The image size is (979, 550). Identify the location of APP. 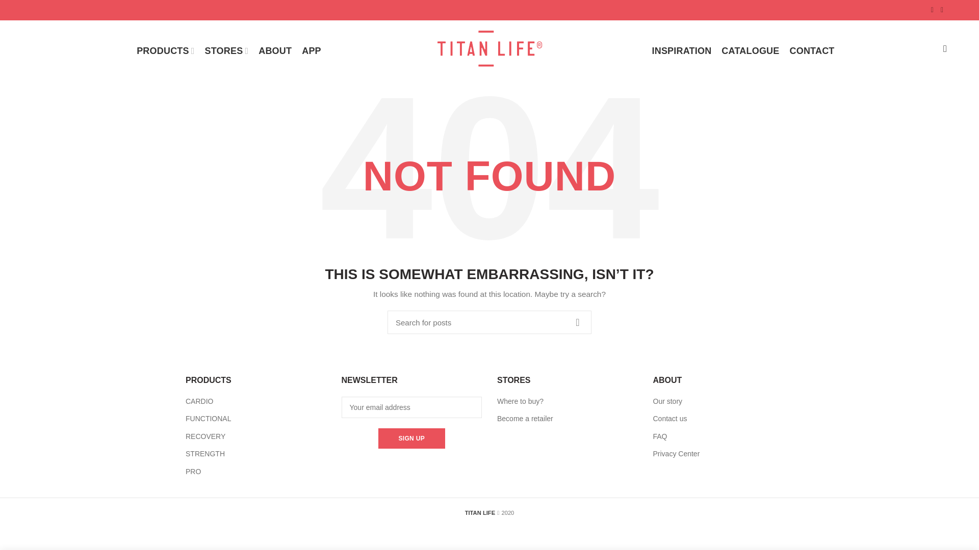
(311, 50).